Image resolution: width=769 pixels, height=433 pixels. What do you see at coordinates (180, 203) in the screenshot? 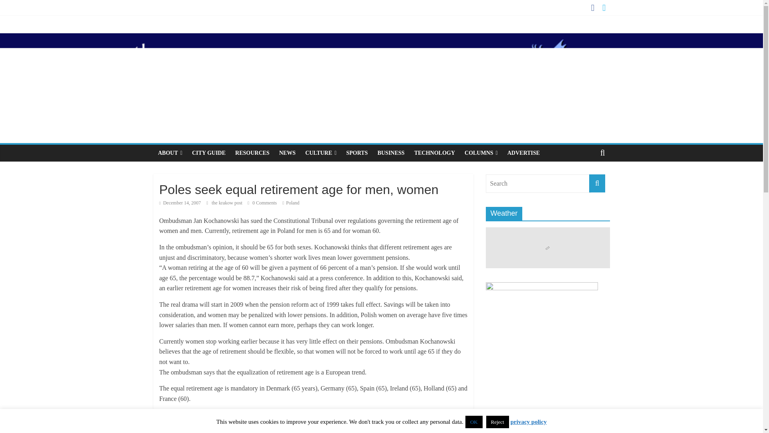
I see `11:02 pm` at bounding box center [180, 203].